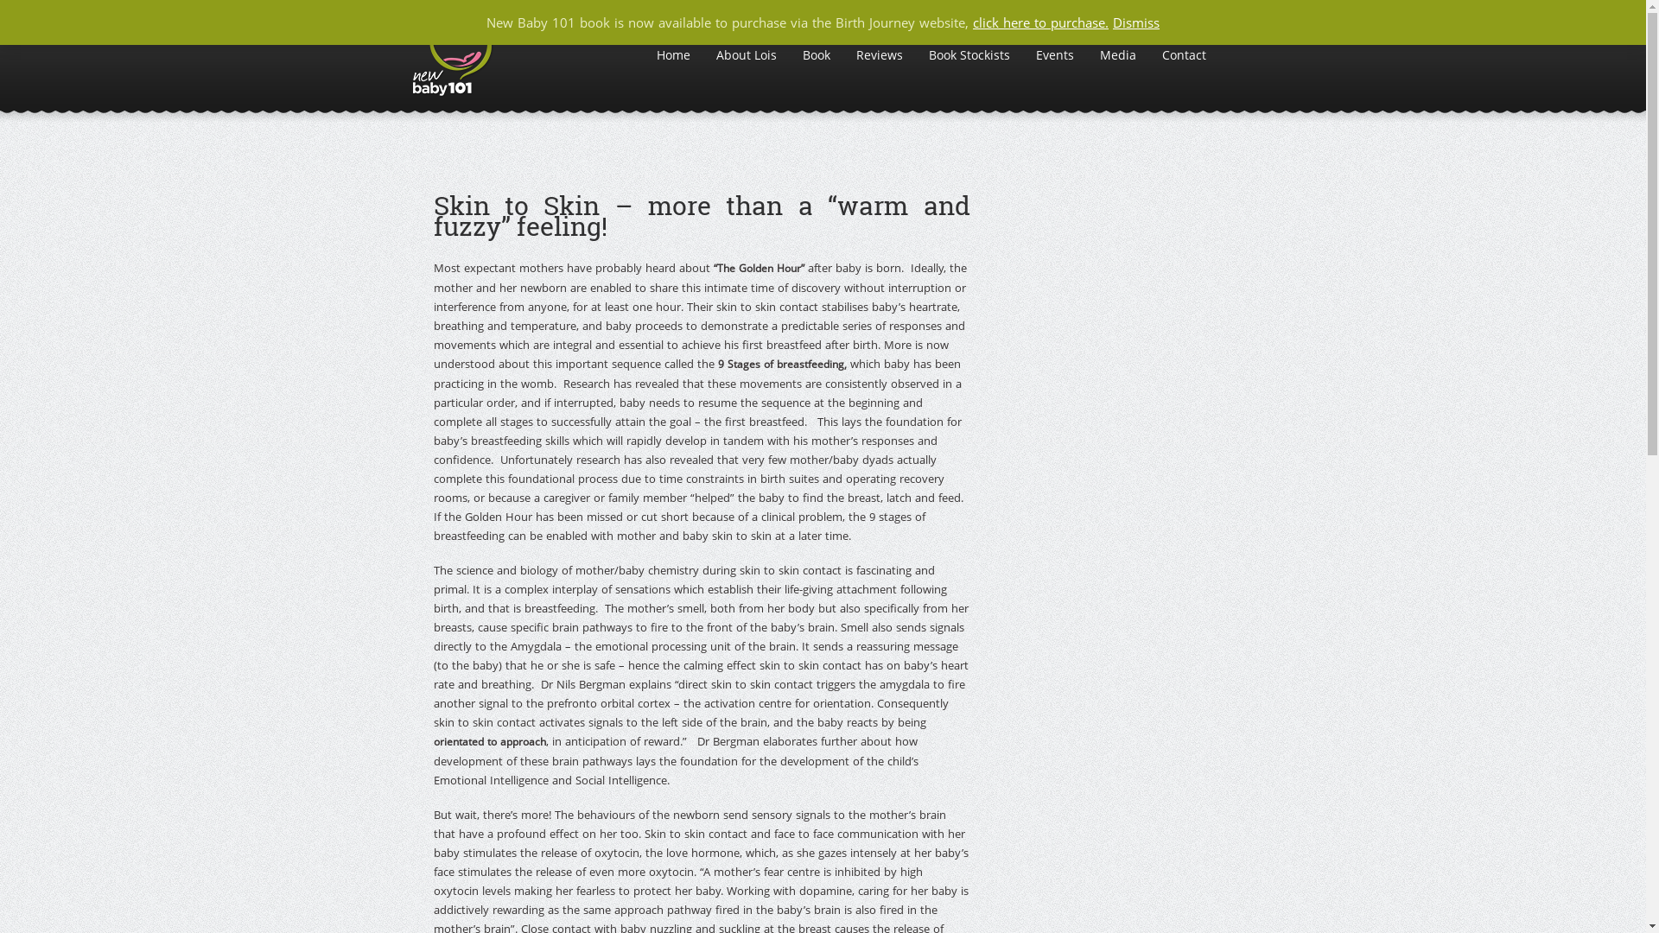 Image resolution: width=1659 pixels, height=933 pixels. Describe the element at coordinates (1184, 55) in the screenshot. I see `Contact` at that location.